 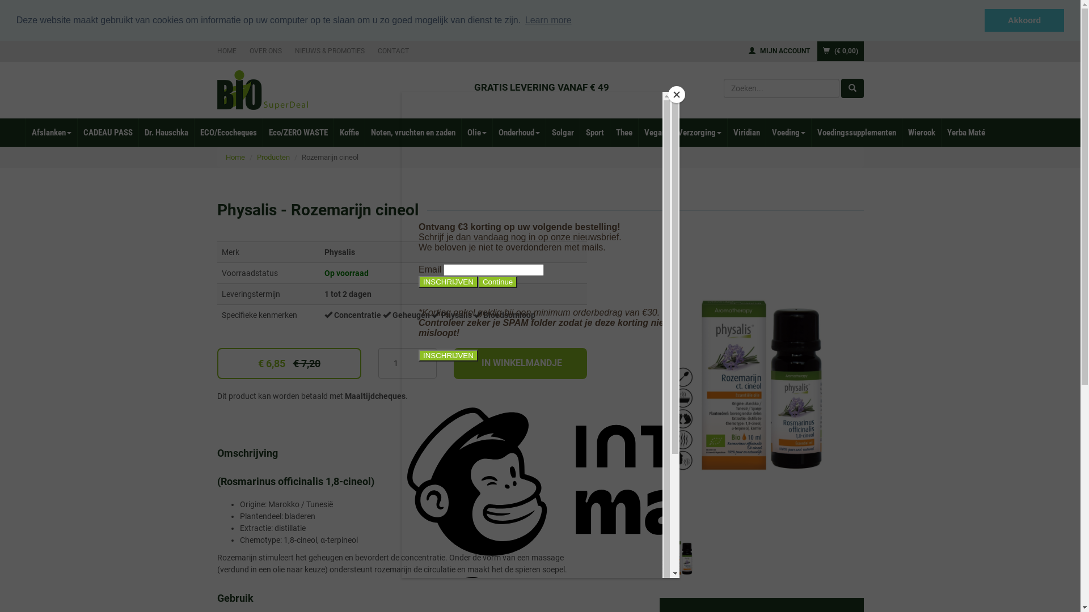 What do you see at coordinates (108, 132) in the screenshot?
I see `CADEAU PASS` at bounding box center [108, 132].